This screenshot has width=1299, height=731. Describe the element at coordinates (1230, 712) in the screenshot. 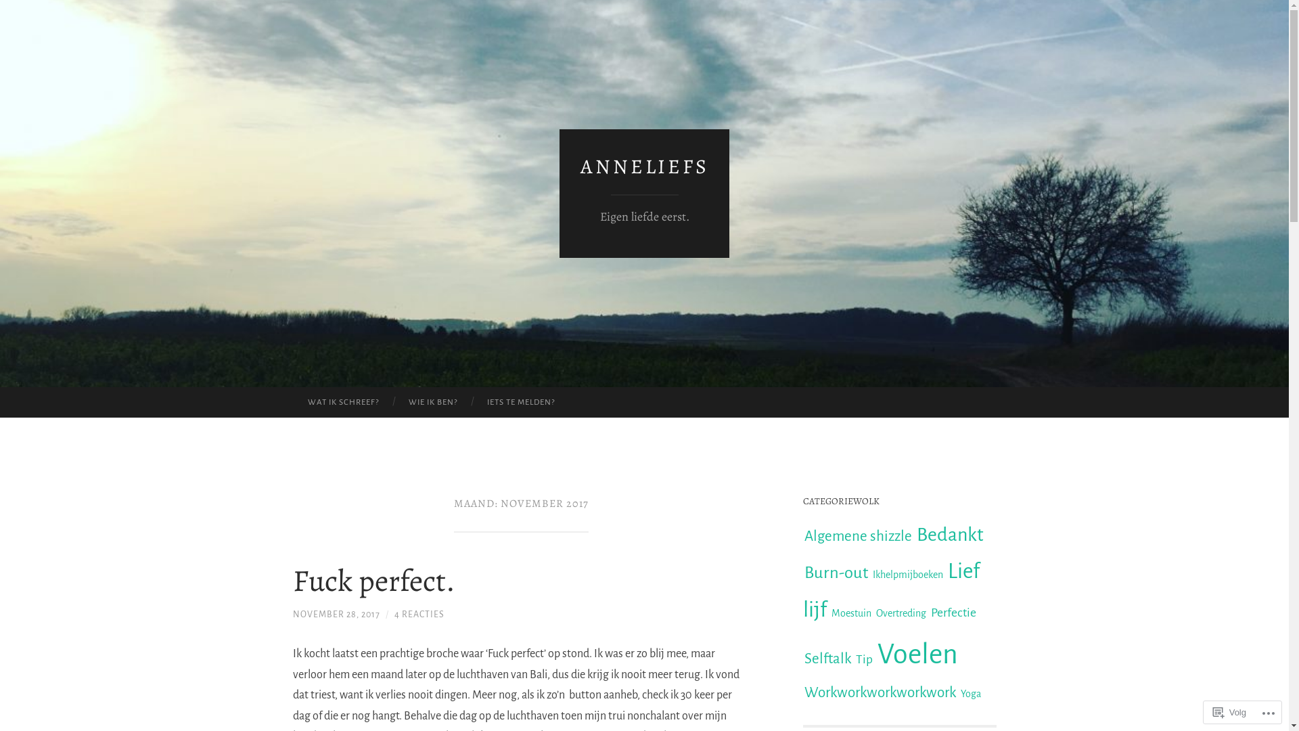

I see `Volg` at that location.